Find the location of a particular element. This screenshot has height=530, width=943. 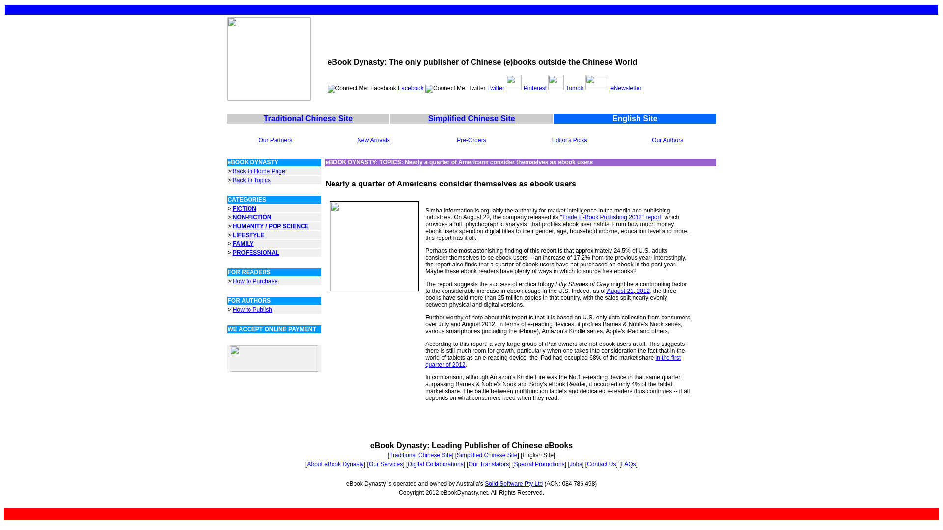

Traditional Chinese Site is located at coordinates (420, 455).